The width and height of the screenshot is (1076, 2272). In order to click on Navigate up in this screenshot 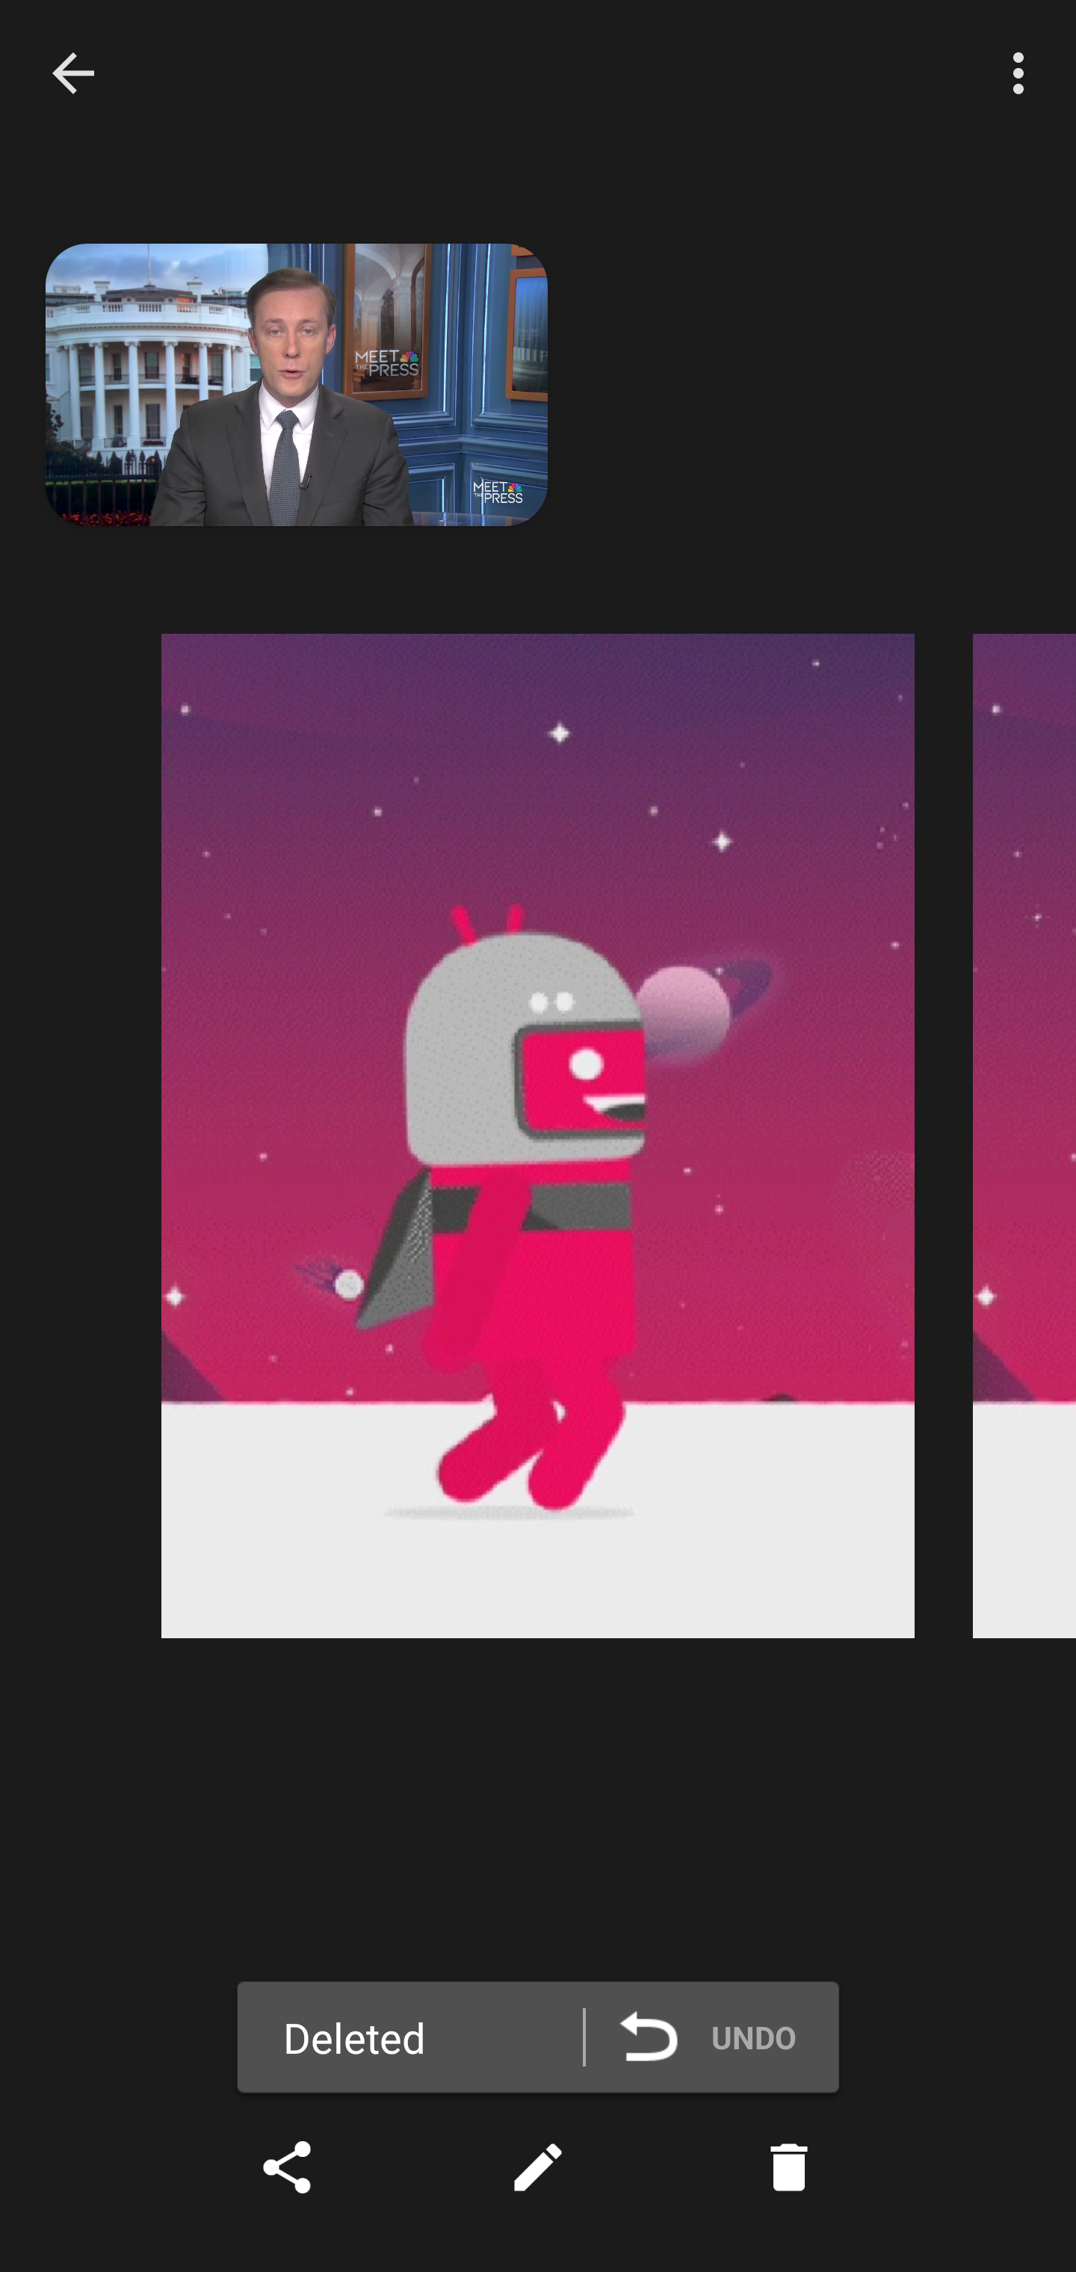, I will do `click(73, 72)`.